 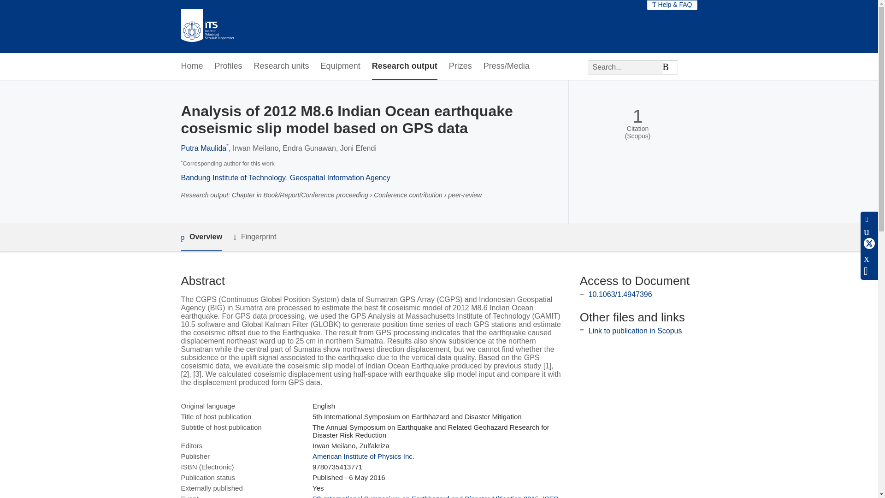 What do you see at coordinates (363, 456) in the screenshot?
I see `American Institute of Physics Inc.` at bounding box center [363, 456].